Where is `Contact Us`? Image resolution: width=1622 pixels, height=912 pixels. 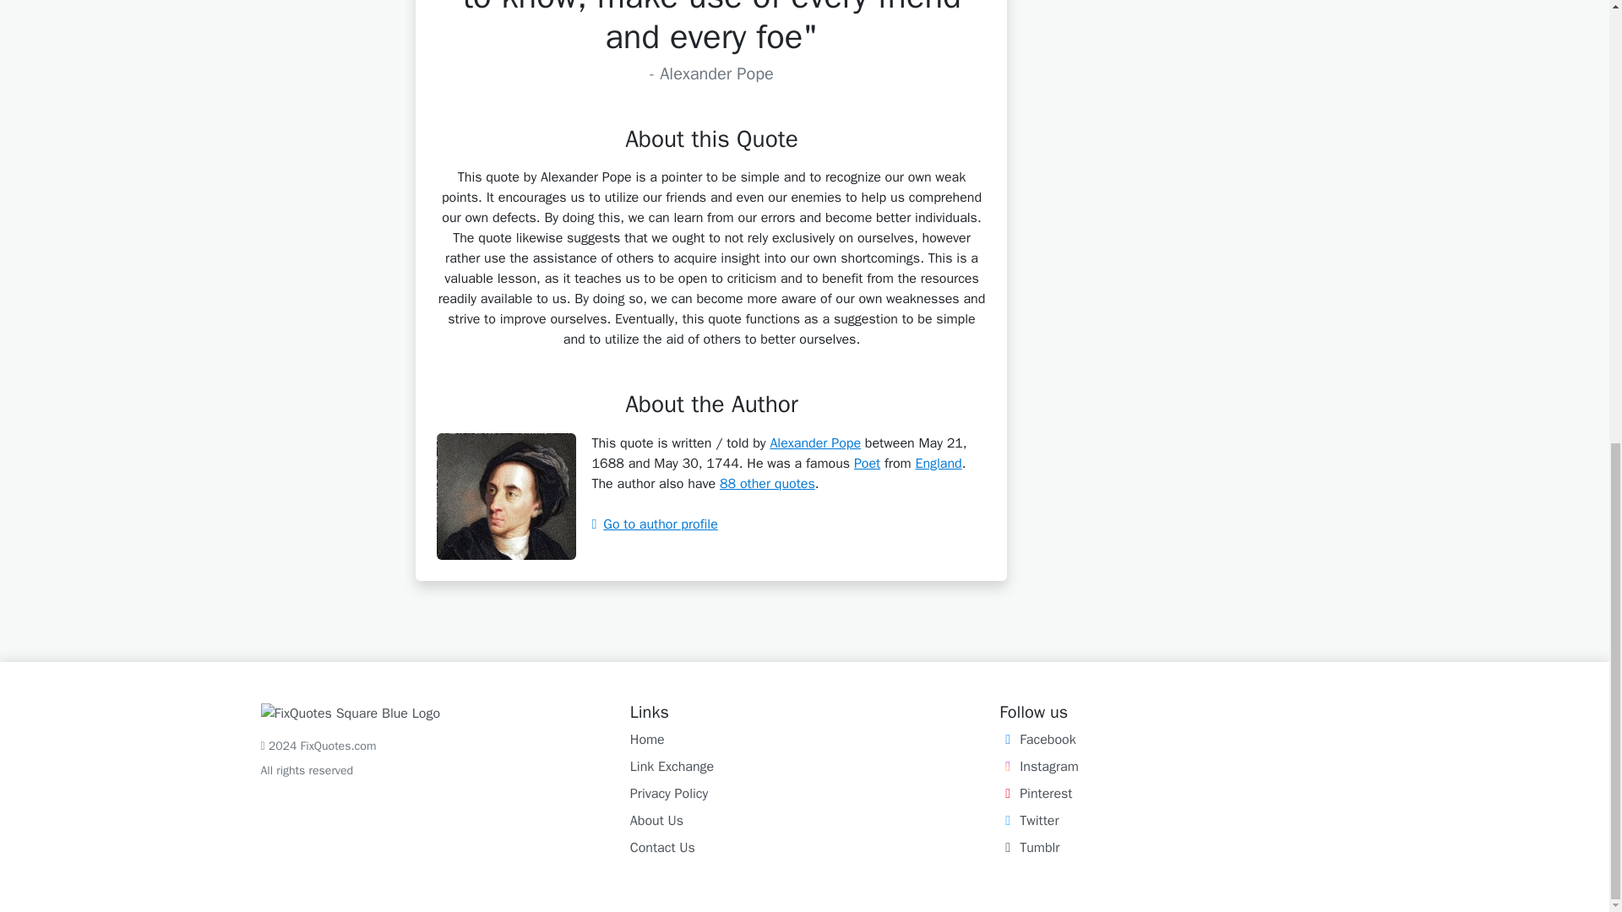
Contact Us is located at coordinates (662, 848).